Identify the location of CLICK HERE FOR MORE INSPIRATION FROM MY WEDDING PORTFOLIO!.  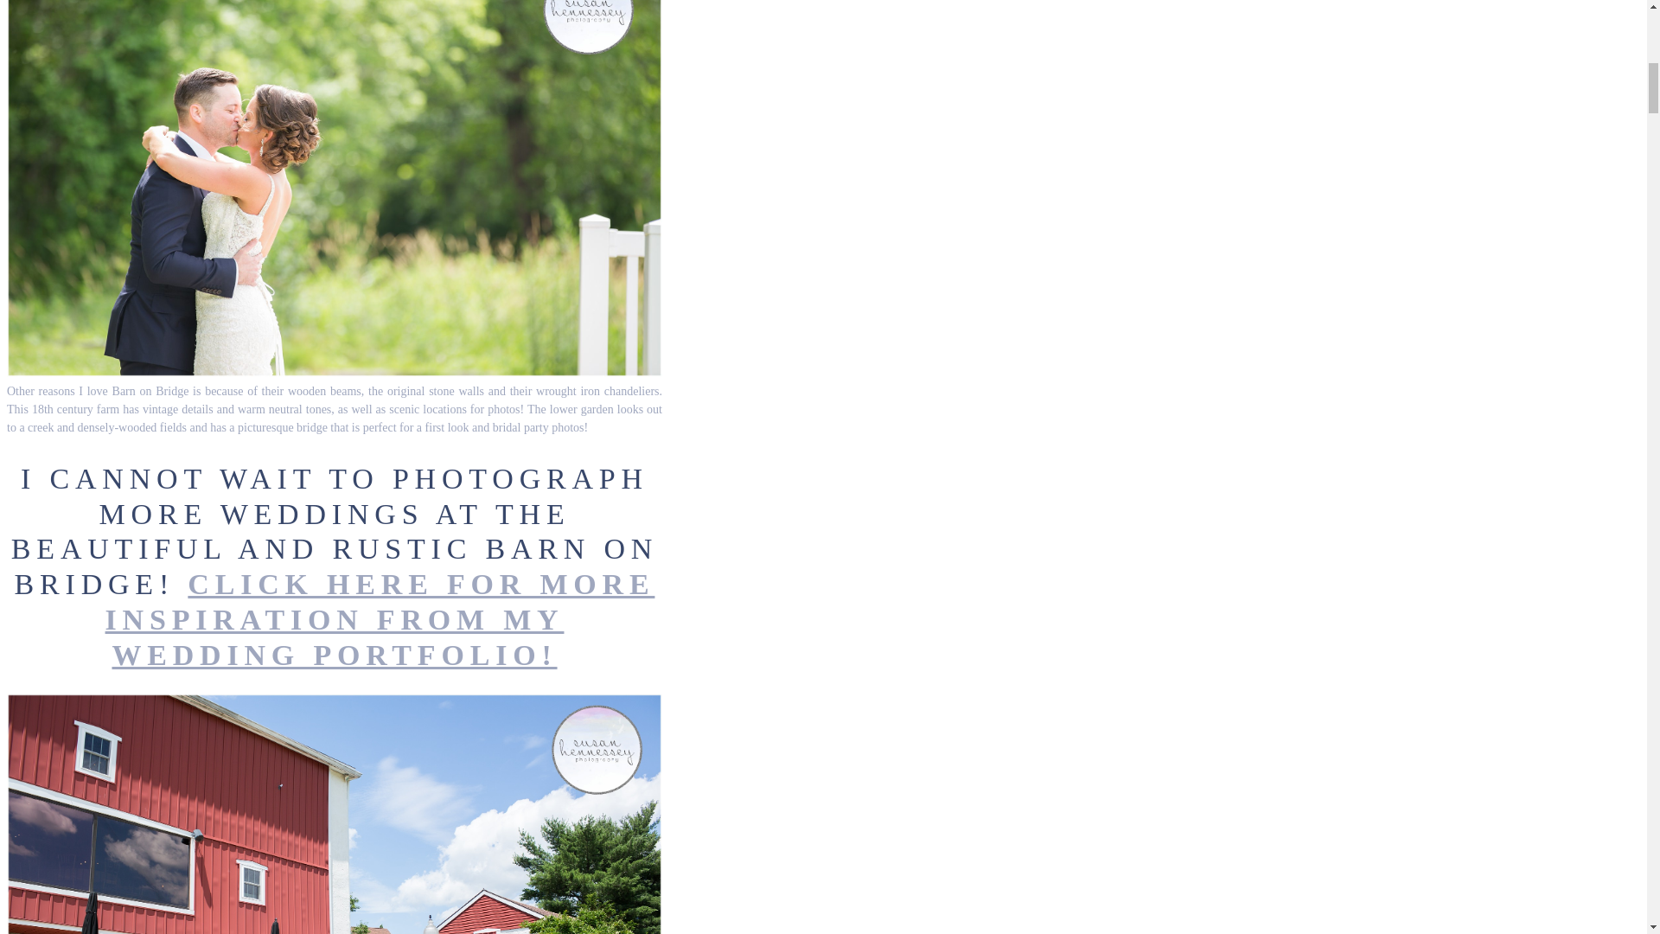
(380, 619).